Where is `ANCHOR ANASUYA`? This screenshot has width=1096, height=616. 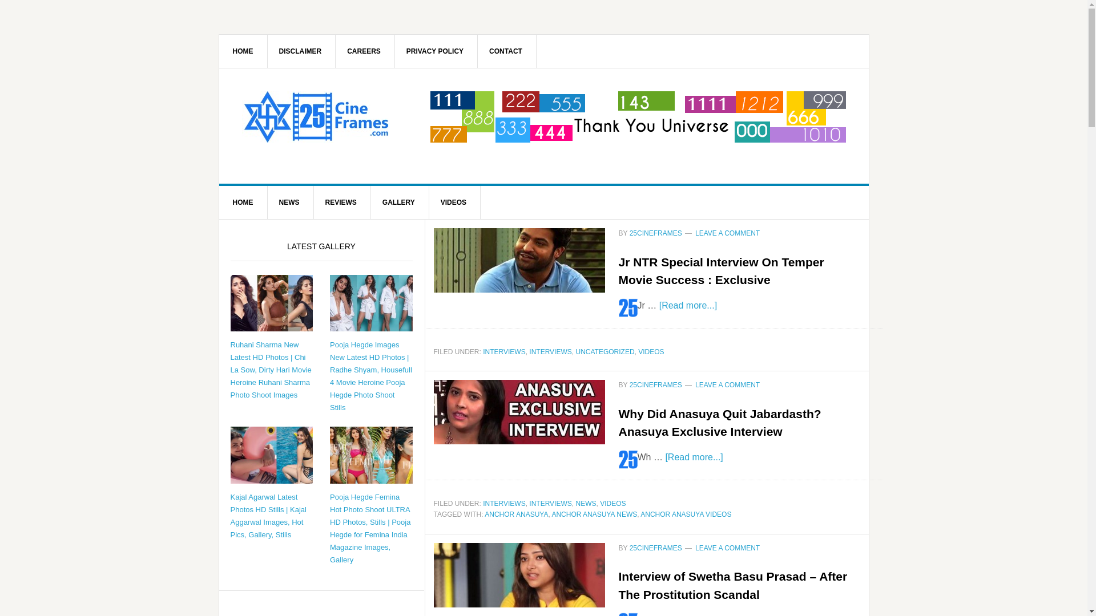
ANCHOR ANASUYA is located at coordinates (516, 514).